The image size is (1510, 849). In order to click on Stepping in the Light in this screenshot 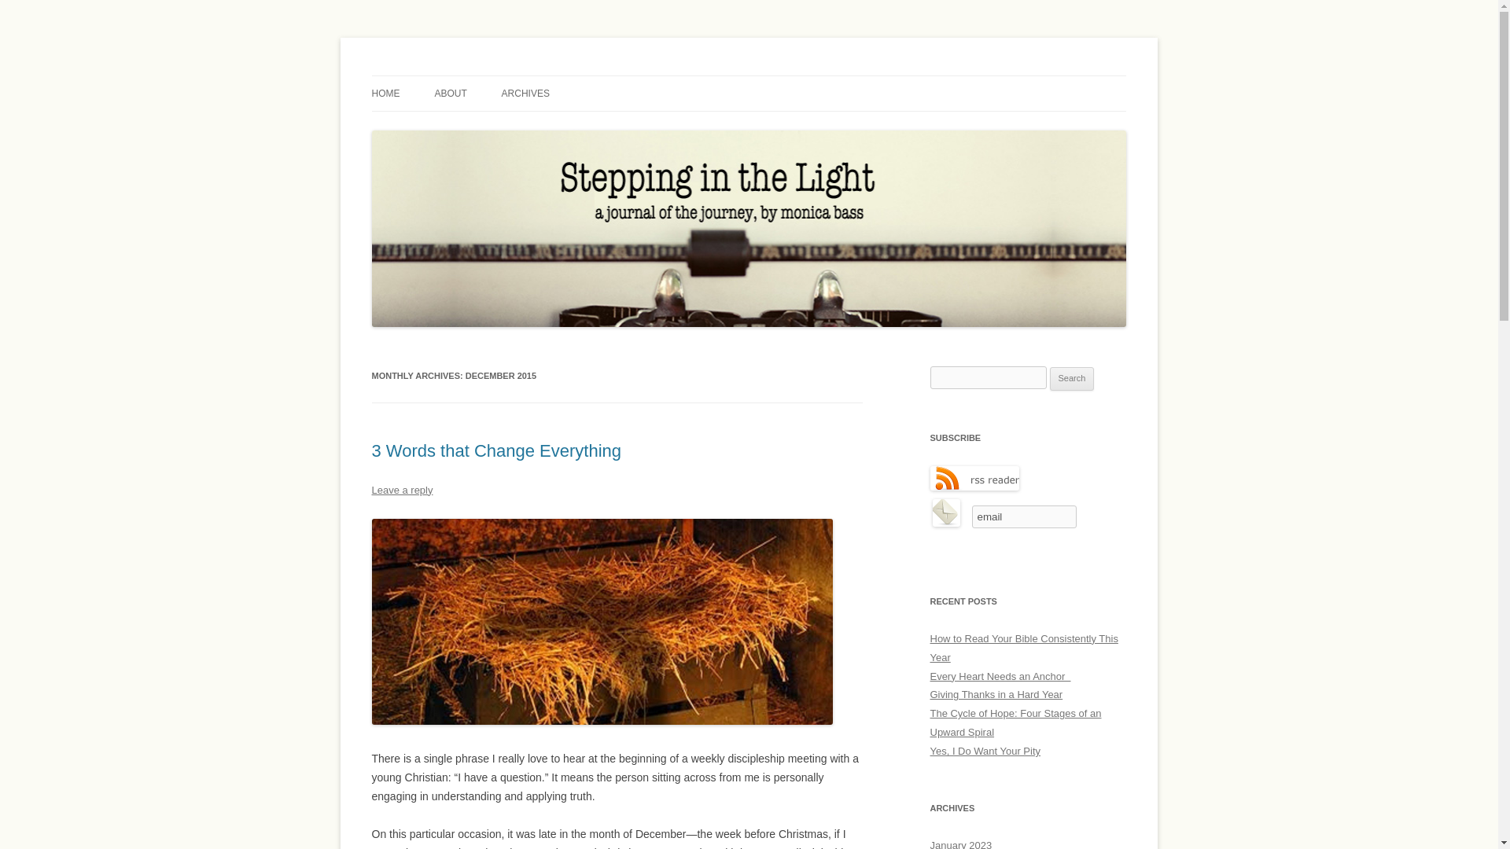, I will do `click(472, 75)`.